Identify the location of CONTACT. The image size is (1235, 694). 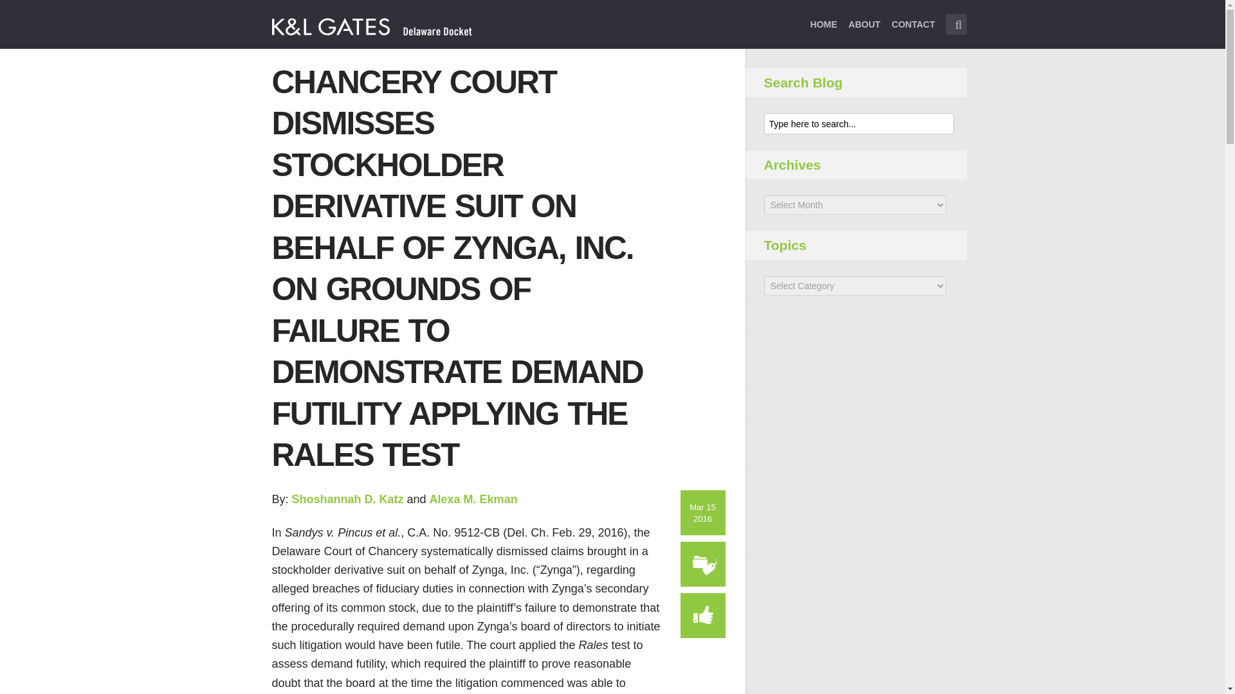
(913, 32).